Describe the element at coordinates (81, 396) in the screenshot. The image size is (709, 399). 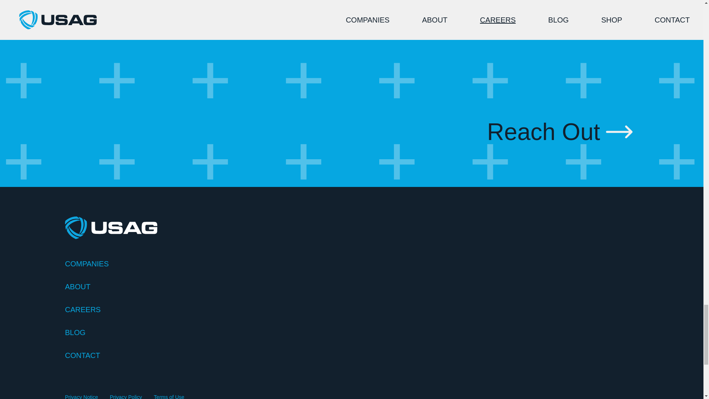
I see `Privacy Notice` at that location.